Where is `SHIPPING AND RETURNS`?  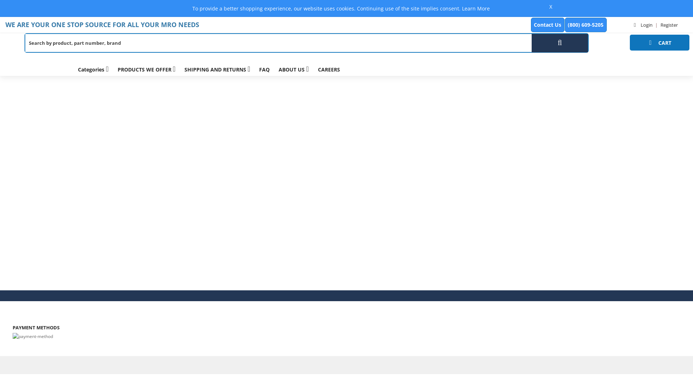
SHIPPING AND RETURNS is located at coordinates (217, 70).